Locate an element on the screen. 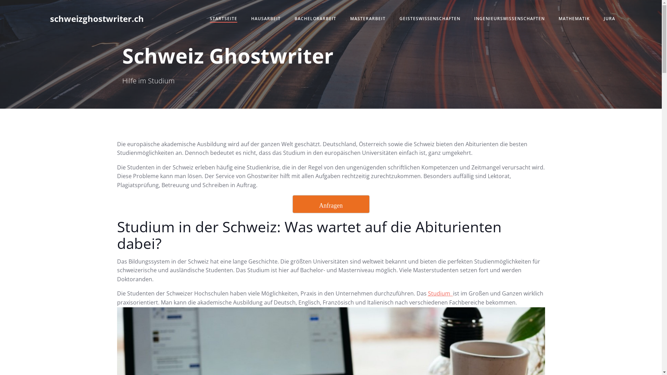 The image size is (667, 375). BACHELORARBEIT is located at coordinates (315, 19).